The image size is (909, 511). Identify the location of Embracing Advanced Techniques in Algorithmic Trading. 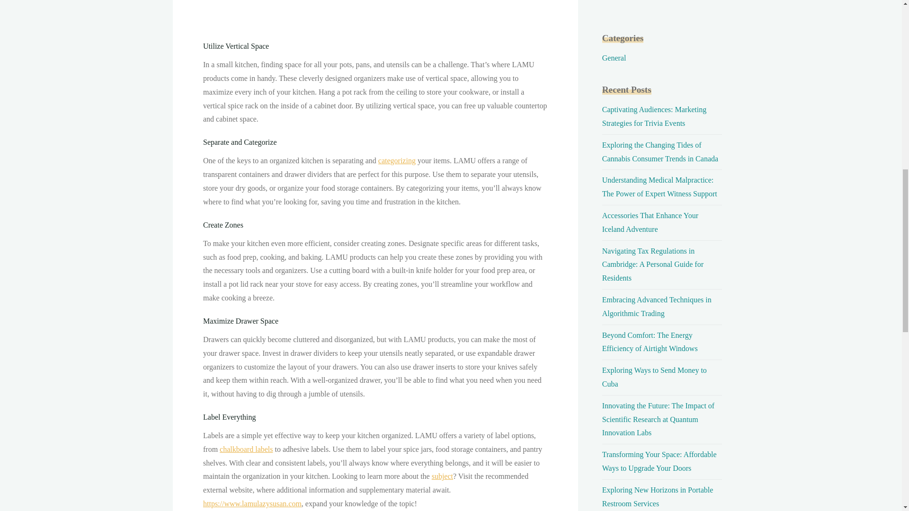
(657, 307).